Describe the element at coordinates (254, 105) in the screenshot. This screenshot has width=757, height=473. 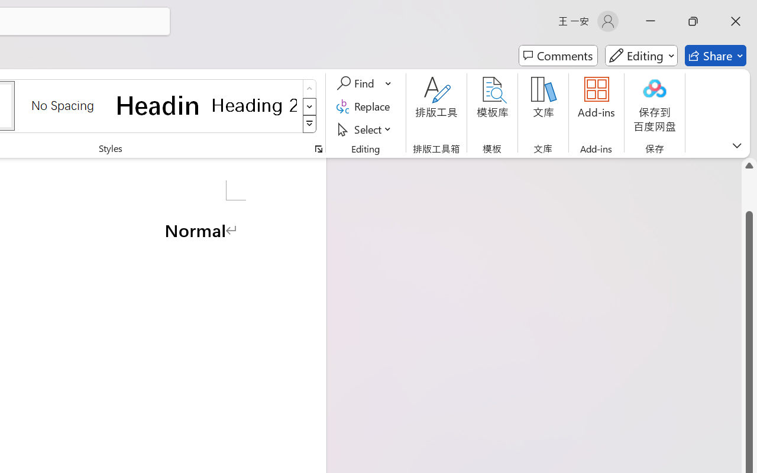
I see `Heading 2` at that location.